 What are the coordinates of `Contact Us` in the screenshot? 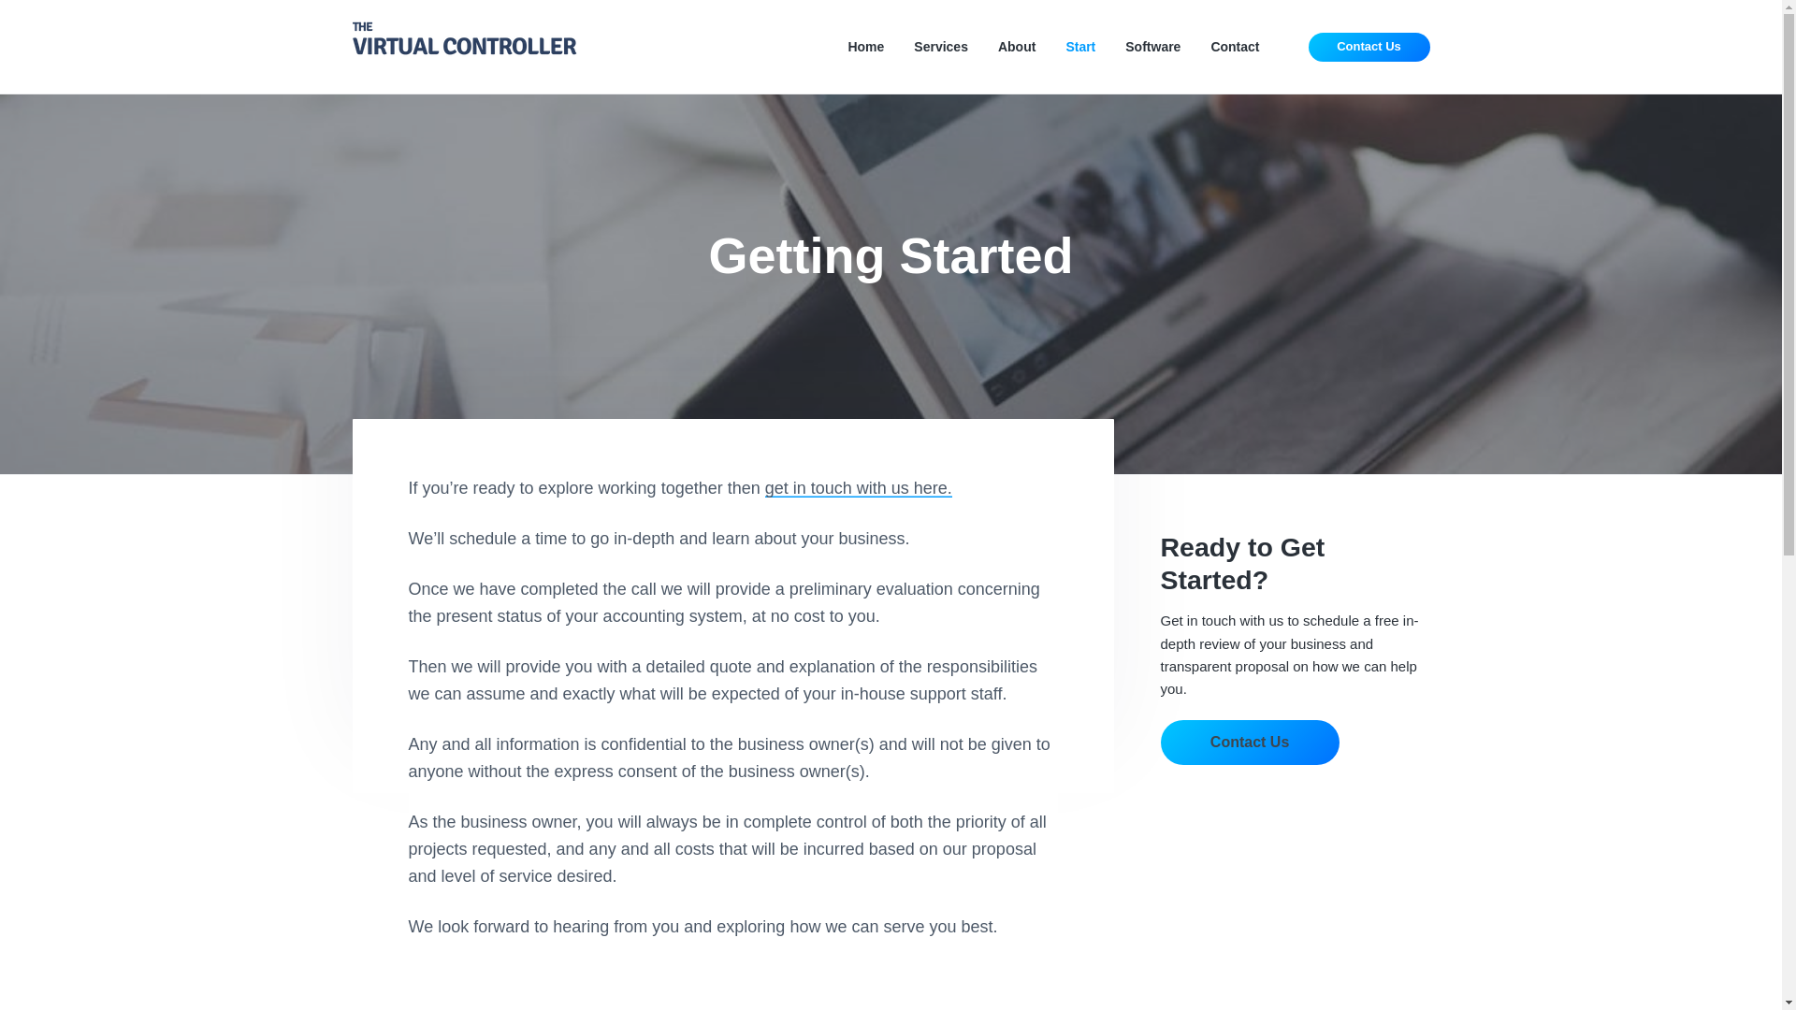 It's located at (1369, 47).